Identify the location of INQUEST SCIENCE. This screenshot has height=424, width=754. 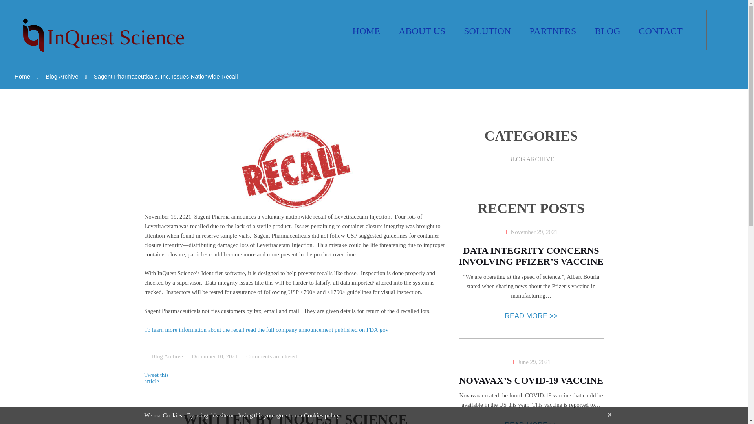
(343, 418).